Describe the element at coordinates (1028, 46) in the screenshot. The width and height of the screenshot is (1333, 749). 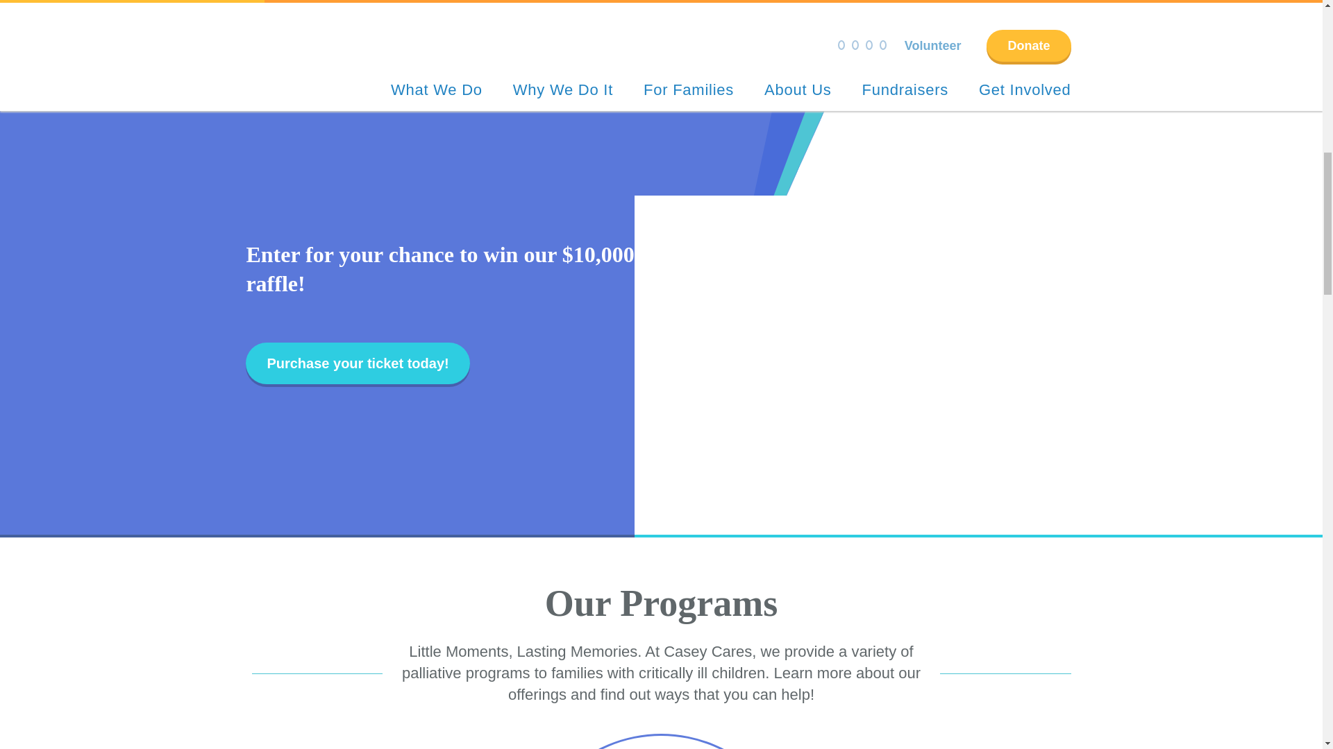
I see `Donate` at that location.